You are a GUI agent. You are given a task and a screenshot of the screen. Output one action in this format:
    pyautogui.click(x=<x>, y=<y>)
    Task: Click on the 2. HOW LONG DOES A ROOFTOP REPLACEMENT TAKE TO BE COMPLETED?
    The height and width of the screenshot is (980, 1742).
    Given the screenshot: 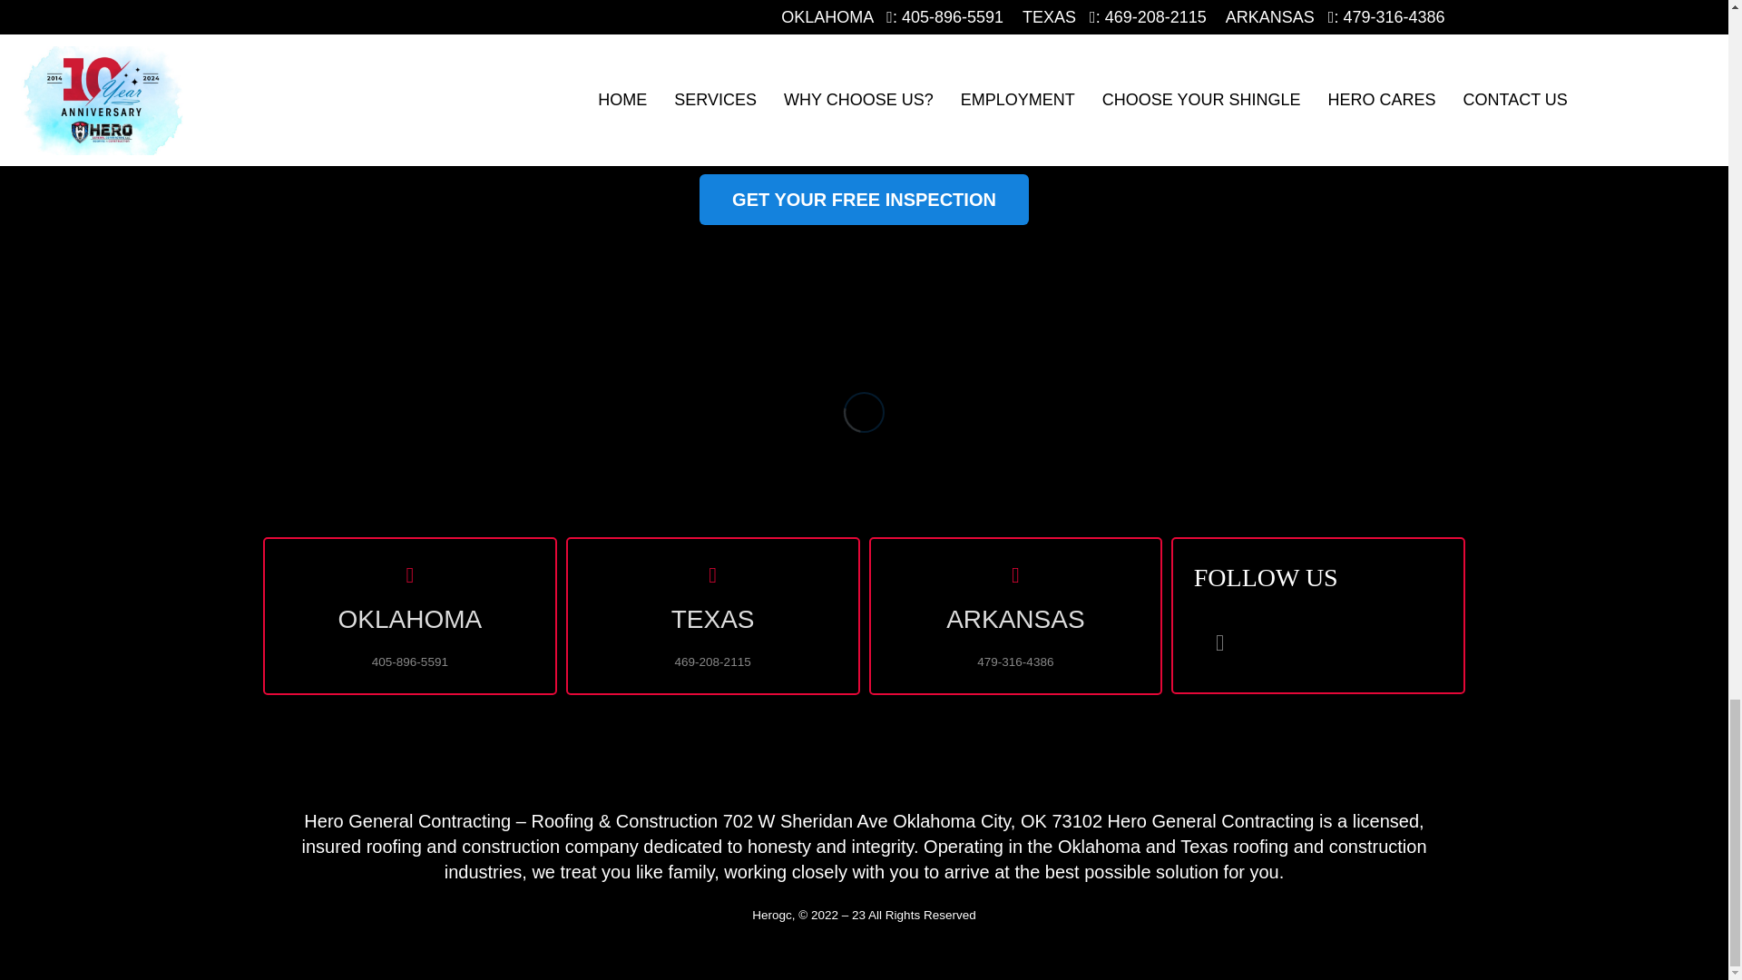 What is the action you would take?
    pyautogui.click(x=863, y=22)
    